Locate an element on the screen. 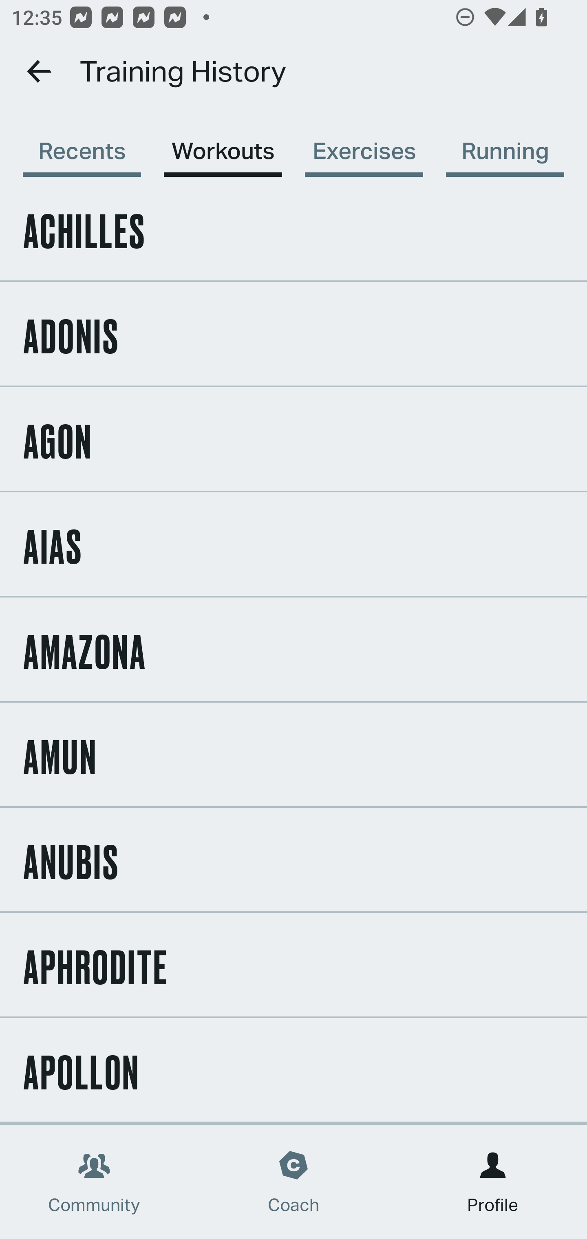 This screenshot has height=1239, width=587. Go back is located at coordinates (40, 71).